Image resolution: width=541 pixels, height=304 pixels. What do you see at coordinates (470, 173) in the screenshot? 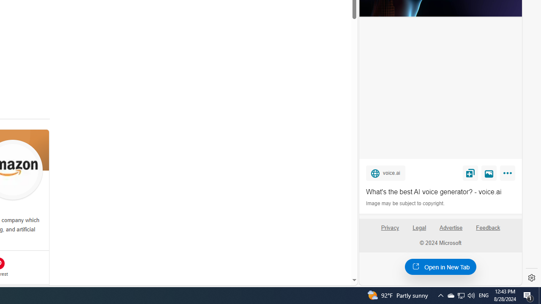
I see `Save` at bounding box center [470, 173].